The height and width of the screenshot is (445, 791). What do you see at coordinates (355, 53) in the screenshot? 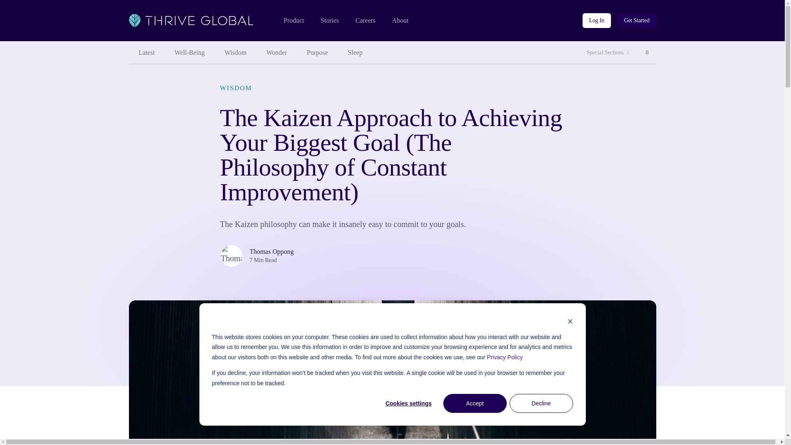
I see `Sleep` at bounding box center [355, 53].